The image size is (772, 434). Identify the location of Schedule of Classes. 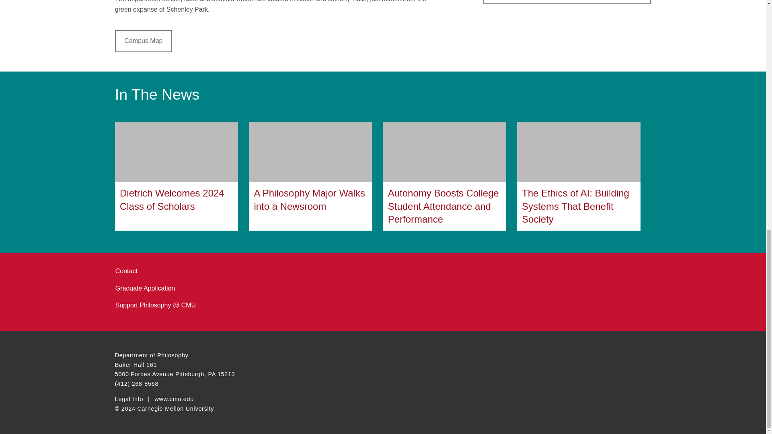
(567, 2).